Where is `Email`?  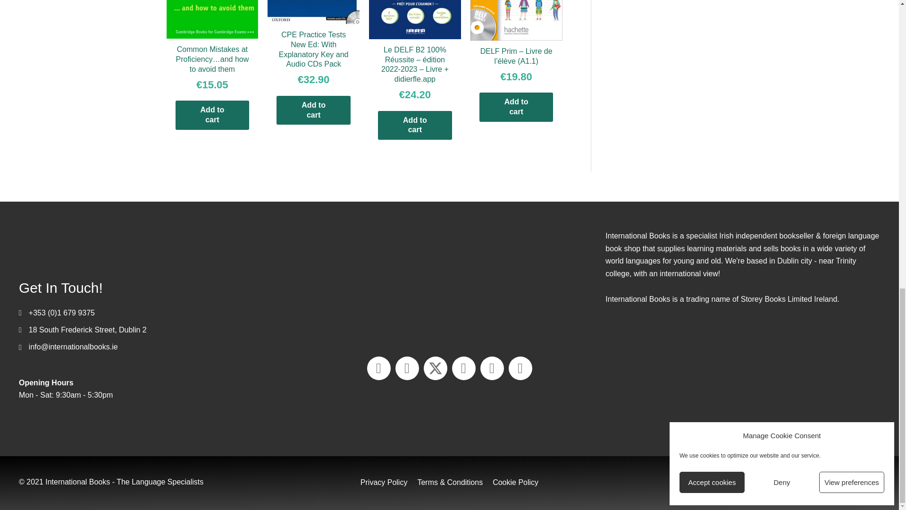
Email is located at coordinates (378, 368).